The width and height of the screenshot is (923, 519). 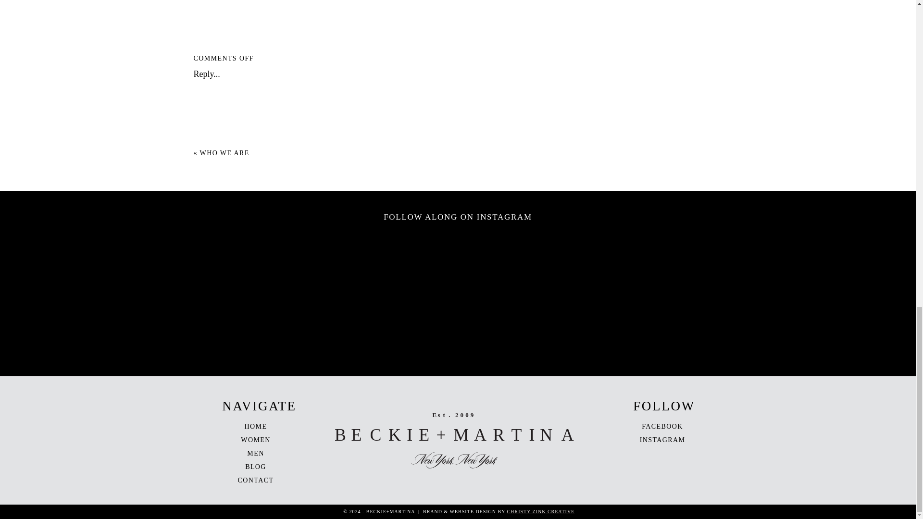 I want to click on CHRISTY ZINK CREATIVE, so click(x=541, y=511).